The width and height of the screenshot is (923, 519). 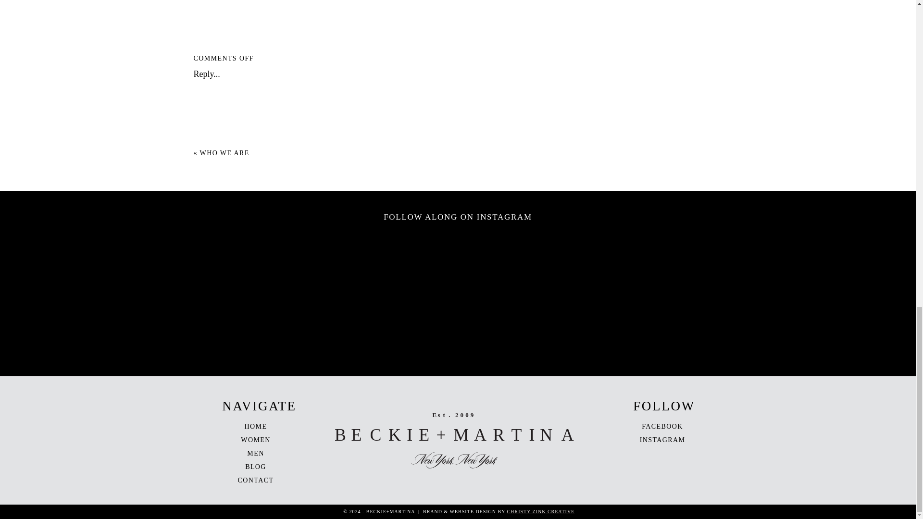 I want to click on CHRISTY ZINK CREATIVE, so click(x=541, y=511).